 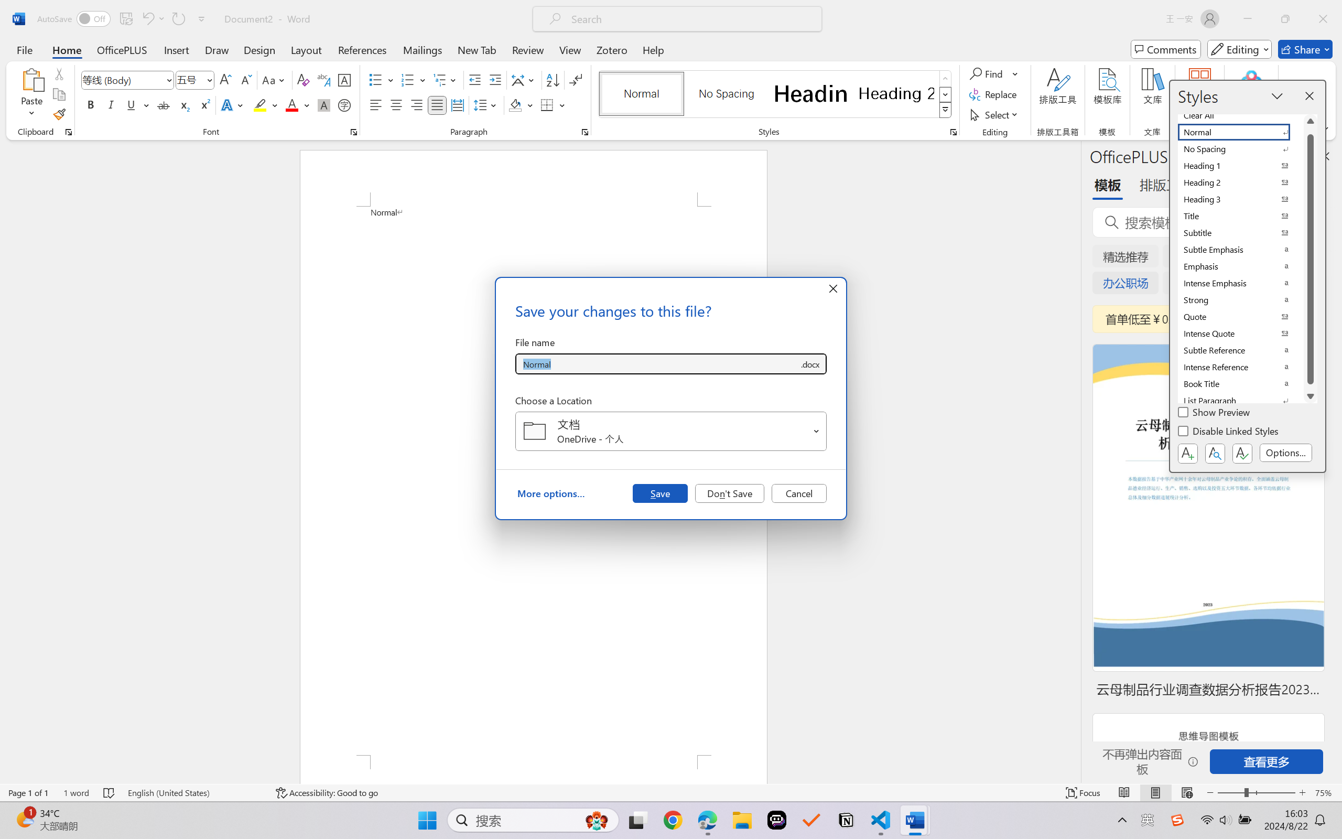 What do you see at coordinates (204, 105) in the screenshot?
I see `Superscript` at bounding box center [204, 105].